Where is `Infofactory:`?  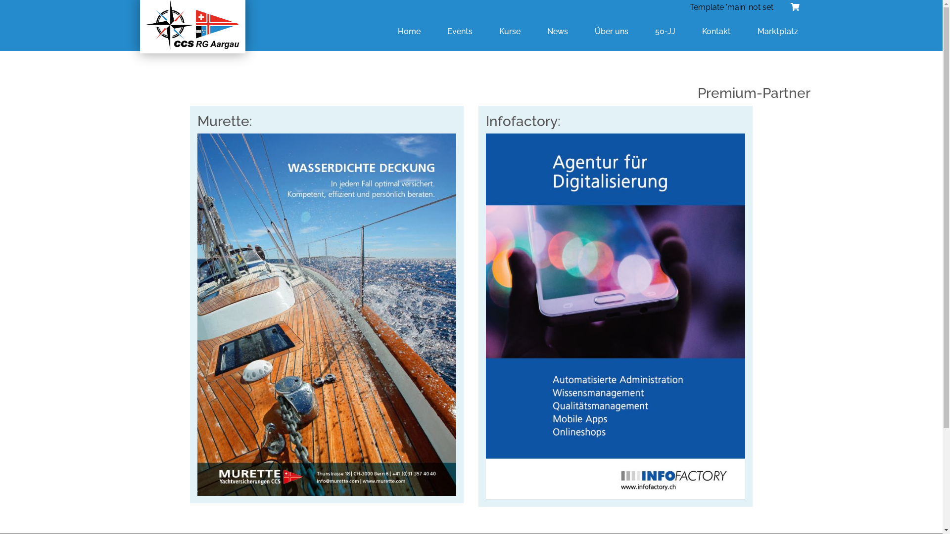
Infofactory: is located at coordinates (616, 307).